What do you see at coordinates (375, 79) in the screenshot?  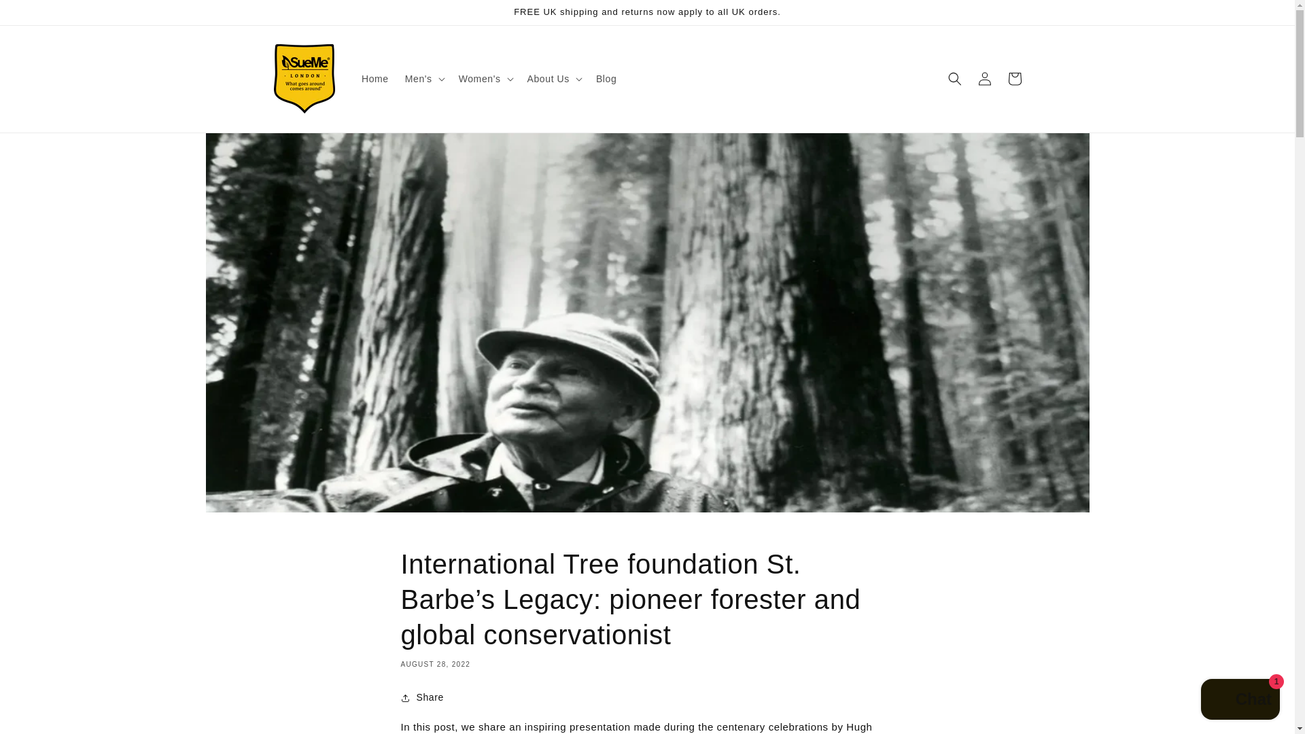 I see `Home` at bounding box center [375, 79].